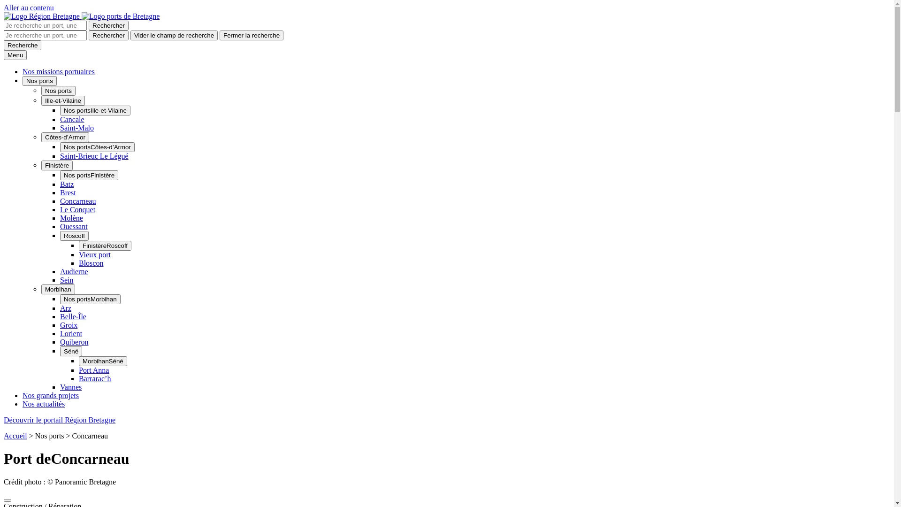 Image resolution: width=901 pixels, height=507 pixels. Describe the element at coordinates (95, 254) in the screenshot. I see `Vieux port` at that location.